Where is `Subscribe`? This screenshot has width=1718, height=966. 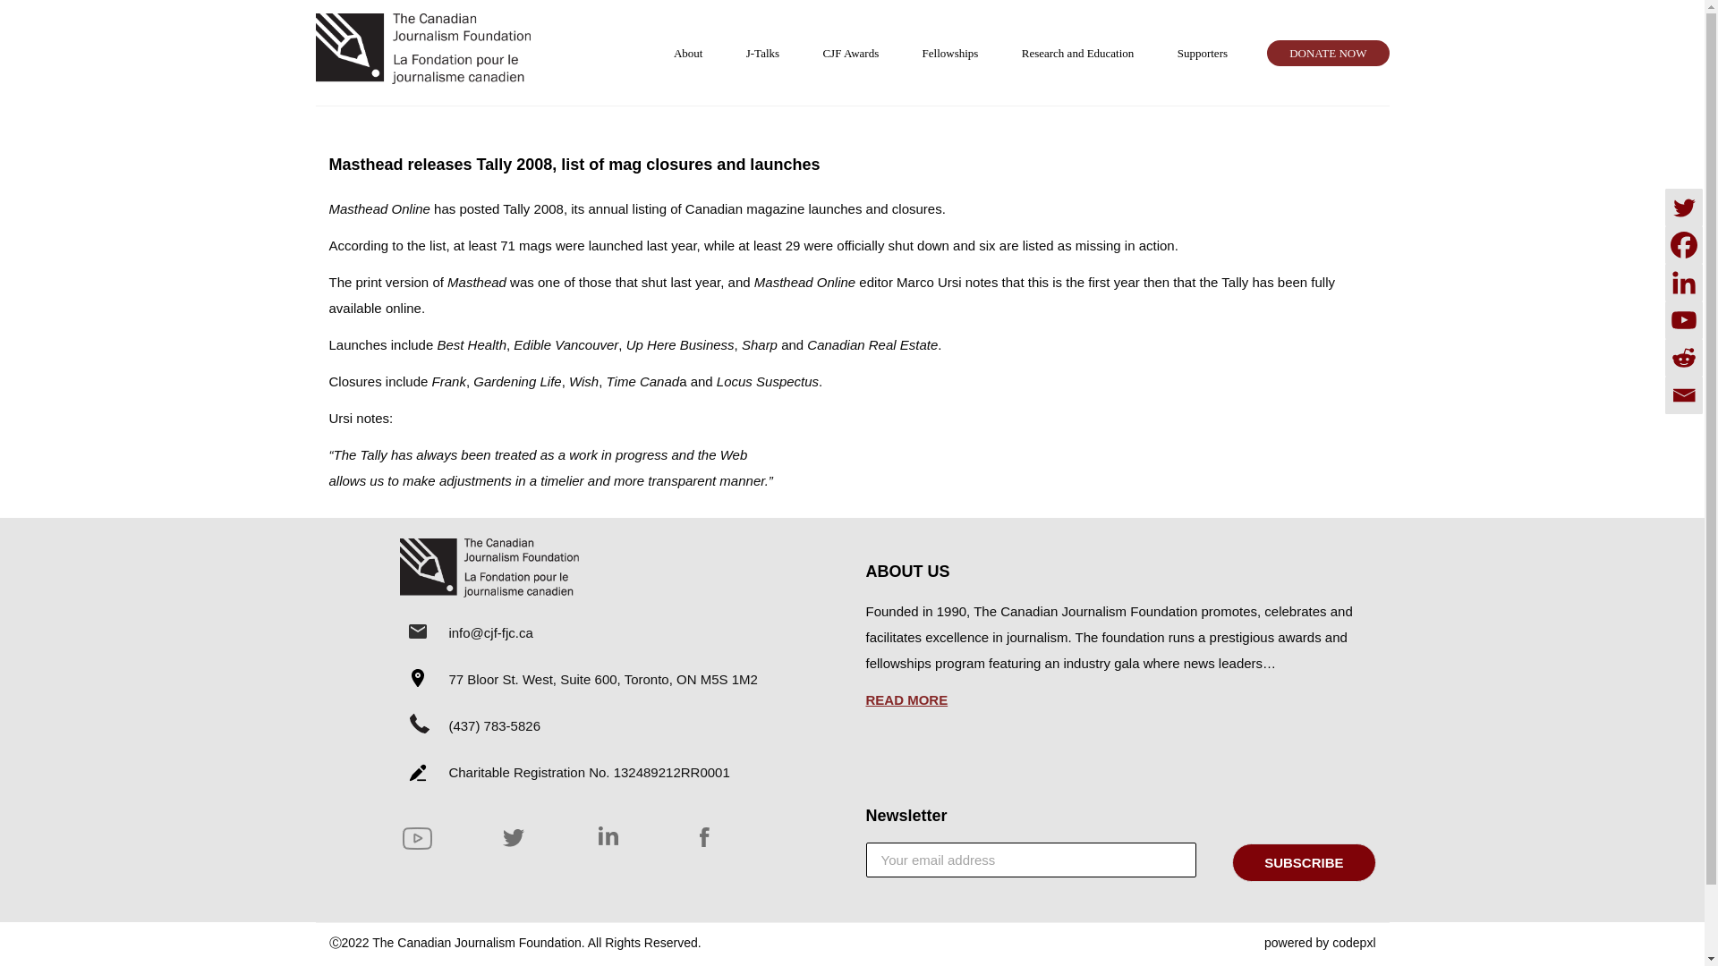
Subscribe is located at coordinates (1303, 862).